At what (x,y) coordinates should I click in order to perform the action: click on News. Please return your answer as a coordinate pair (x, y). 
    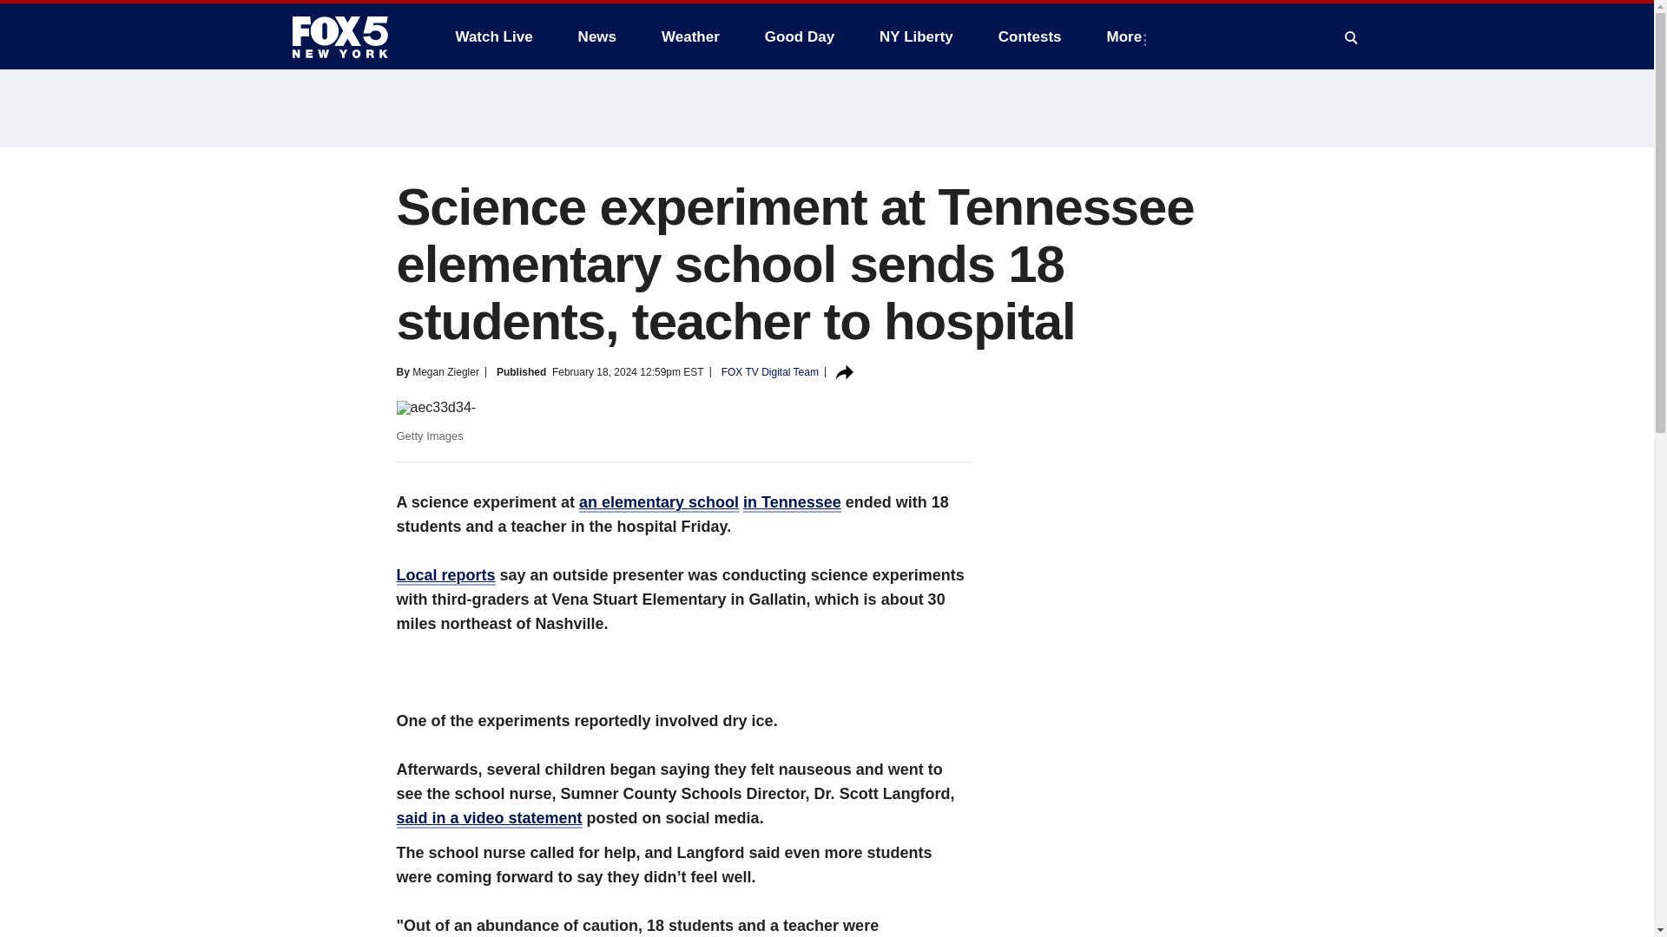
    Looking at the image, I should click on (597, 36).